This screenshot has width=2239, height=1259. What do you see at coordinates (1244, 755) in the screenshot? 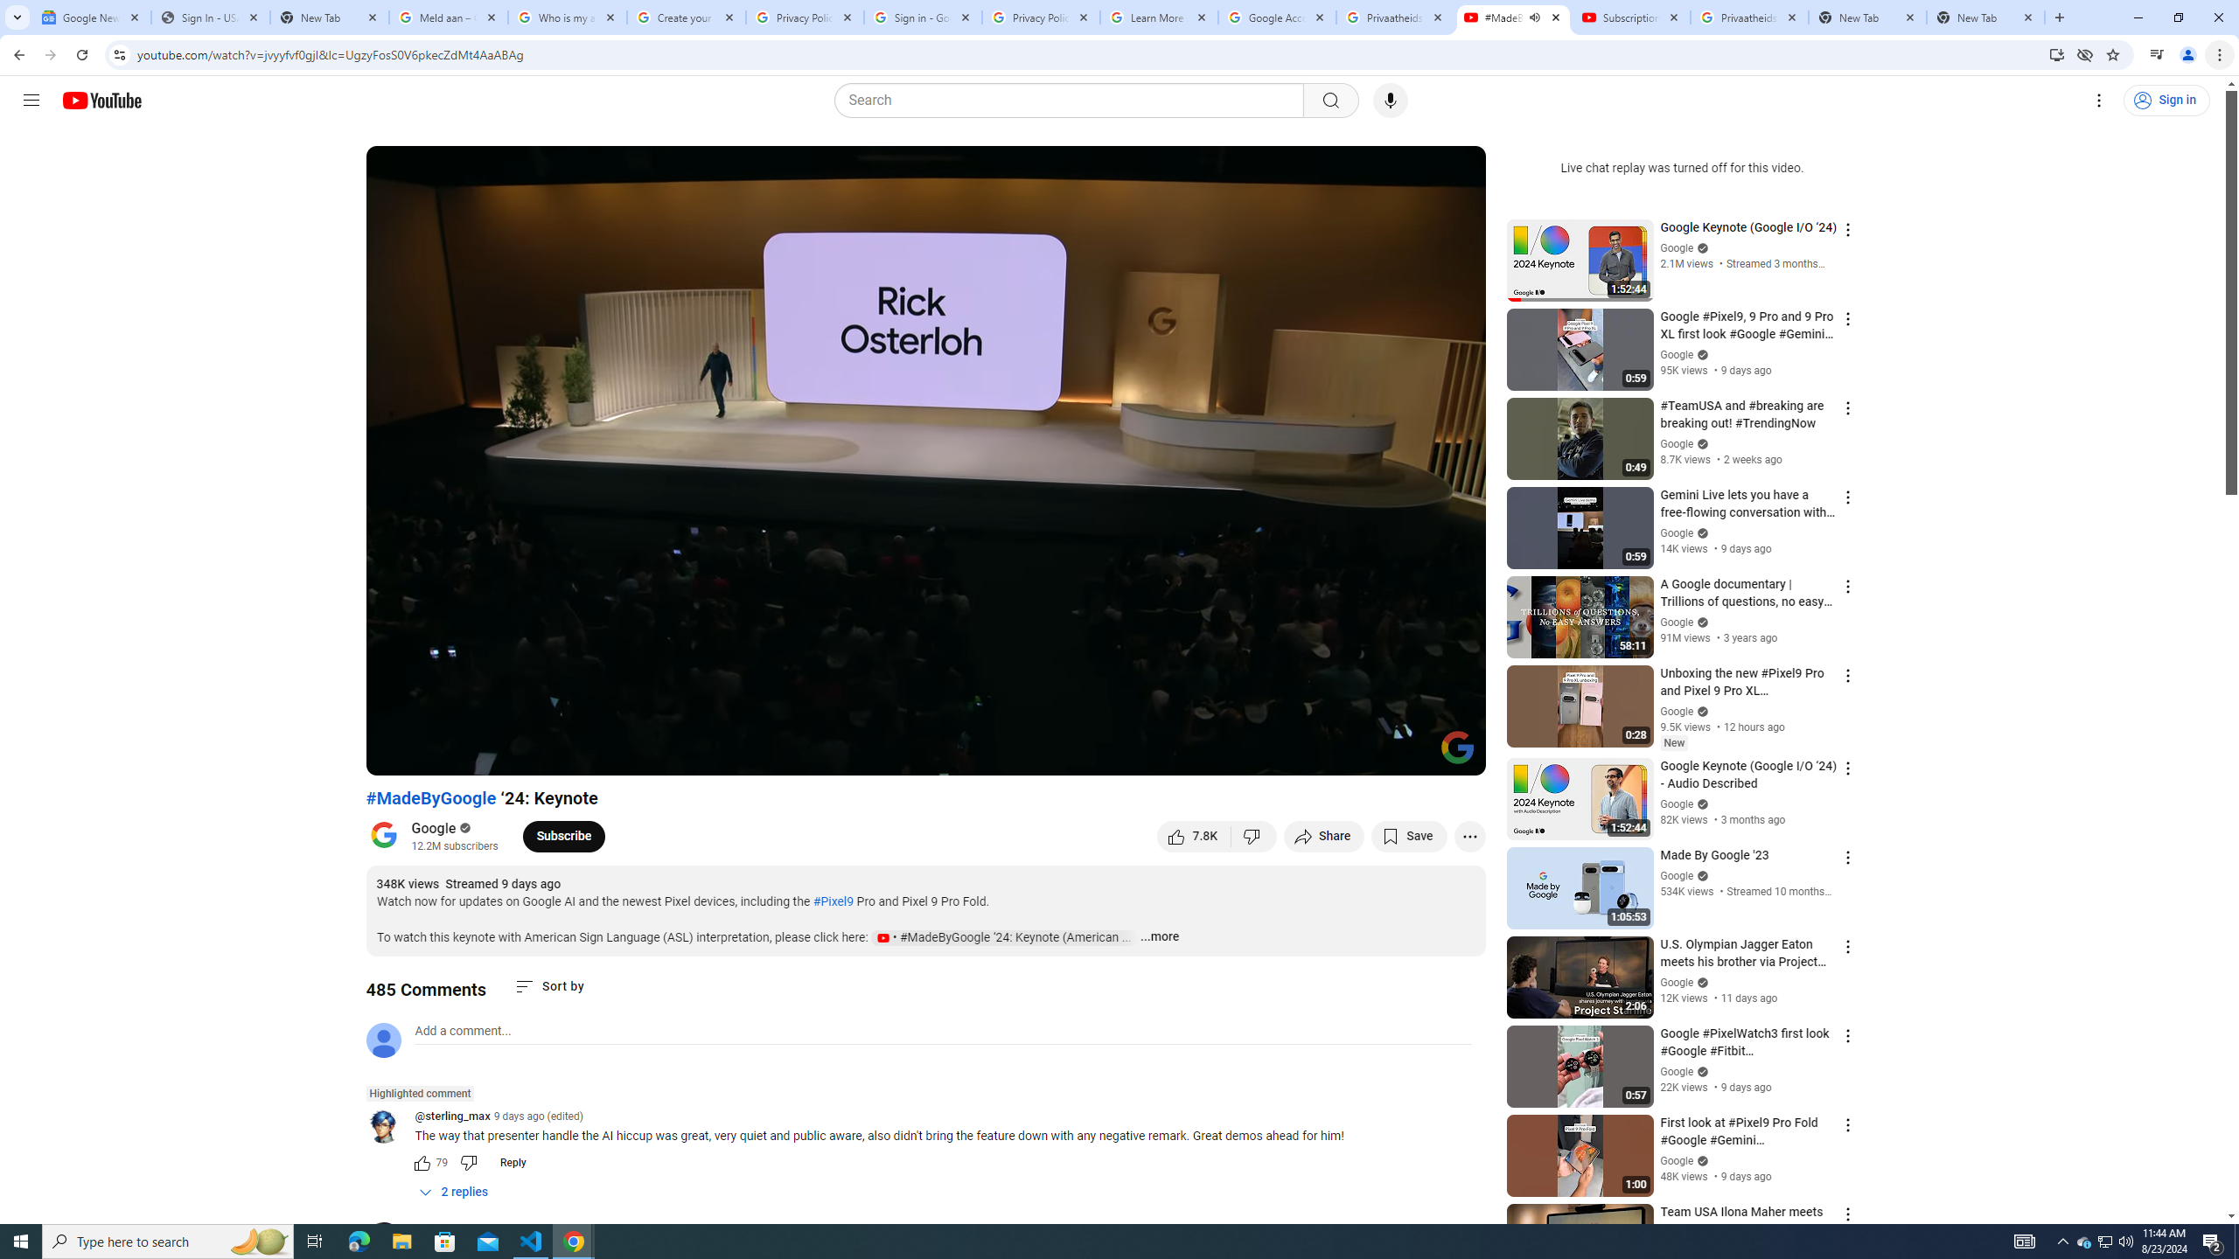
I see `Autoplay is on` at bounding box center [1244, 755].